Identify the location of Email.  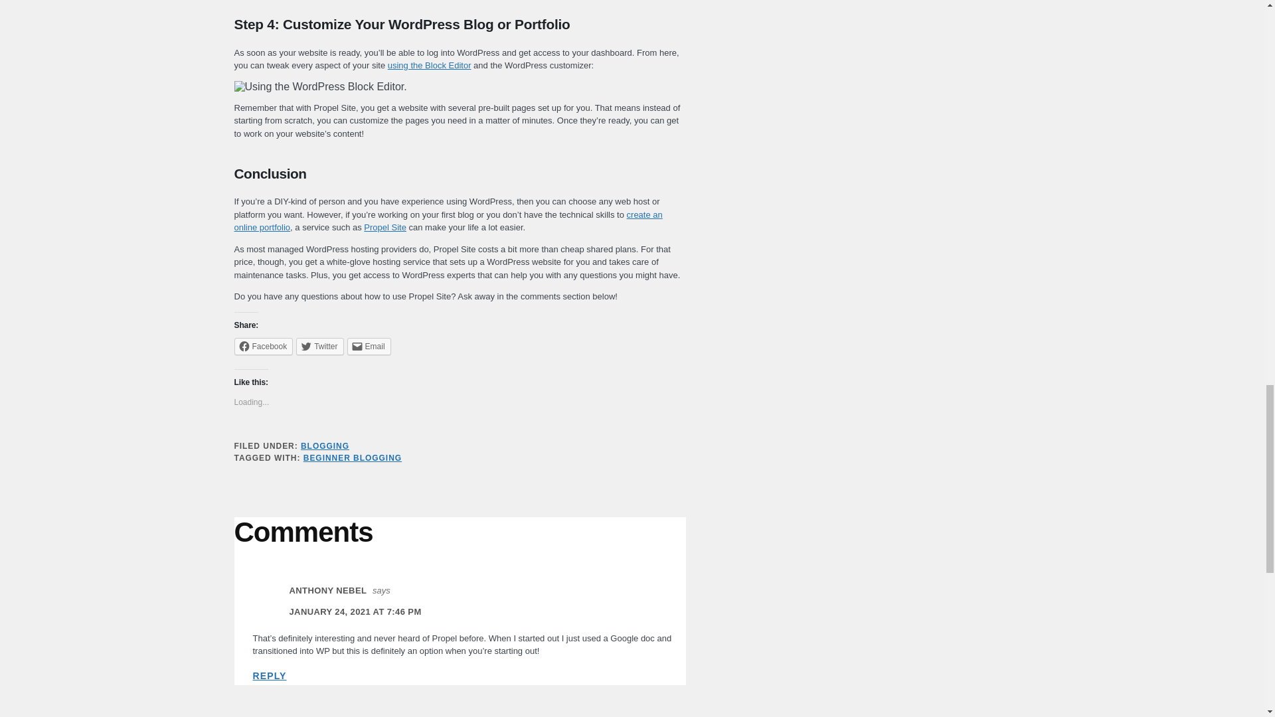
(369, 346).